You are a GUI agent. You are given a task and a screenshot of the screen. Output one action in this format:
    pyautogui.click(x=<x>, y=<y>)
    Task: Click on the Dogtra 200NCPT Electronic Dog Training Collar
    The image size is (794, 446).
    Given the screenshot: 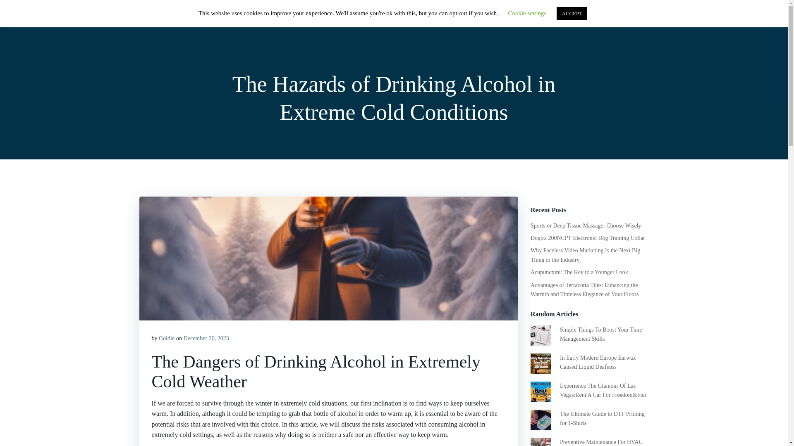 What is the action you would take?
    pyautogui.click(x=587, y=238)
    